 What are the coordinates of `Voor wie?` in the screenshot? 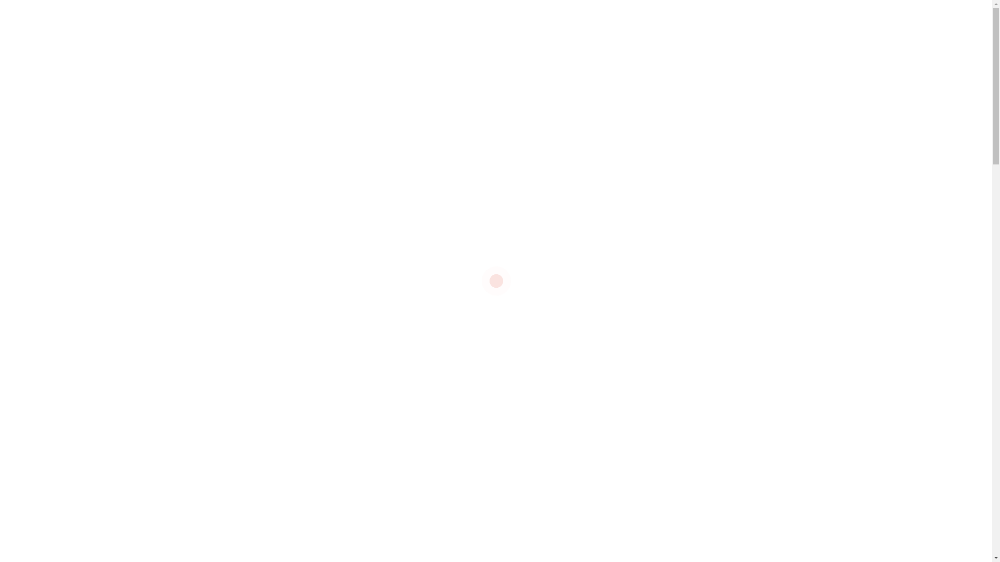 It's located at (564, 66).